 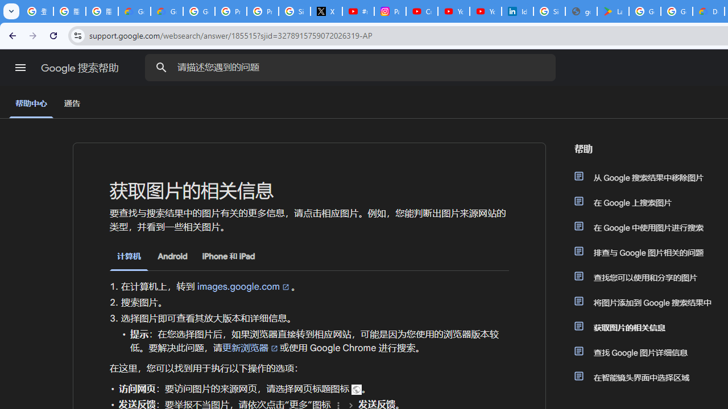 What do you see at coordinates (613, 11) in the screenshot?
I see `Last Shelter: Survival - Apps on Google Play` at bounding box center [613, 11].